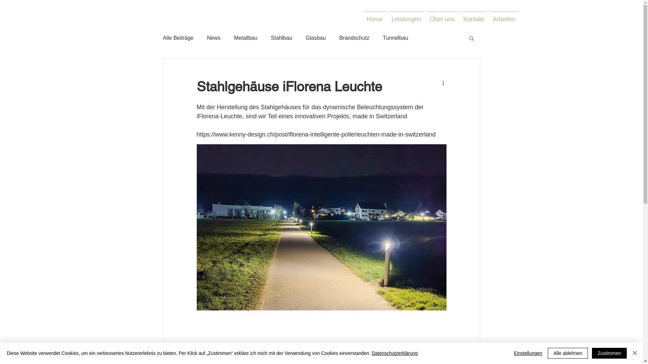 The image size is (648, 364). What do you see at coordinates (406, 16) in the screenshot?
I see `Leistungen` at bounding box center [406, 16].